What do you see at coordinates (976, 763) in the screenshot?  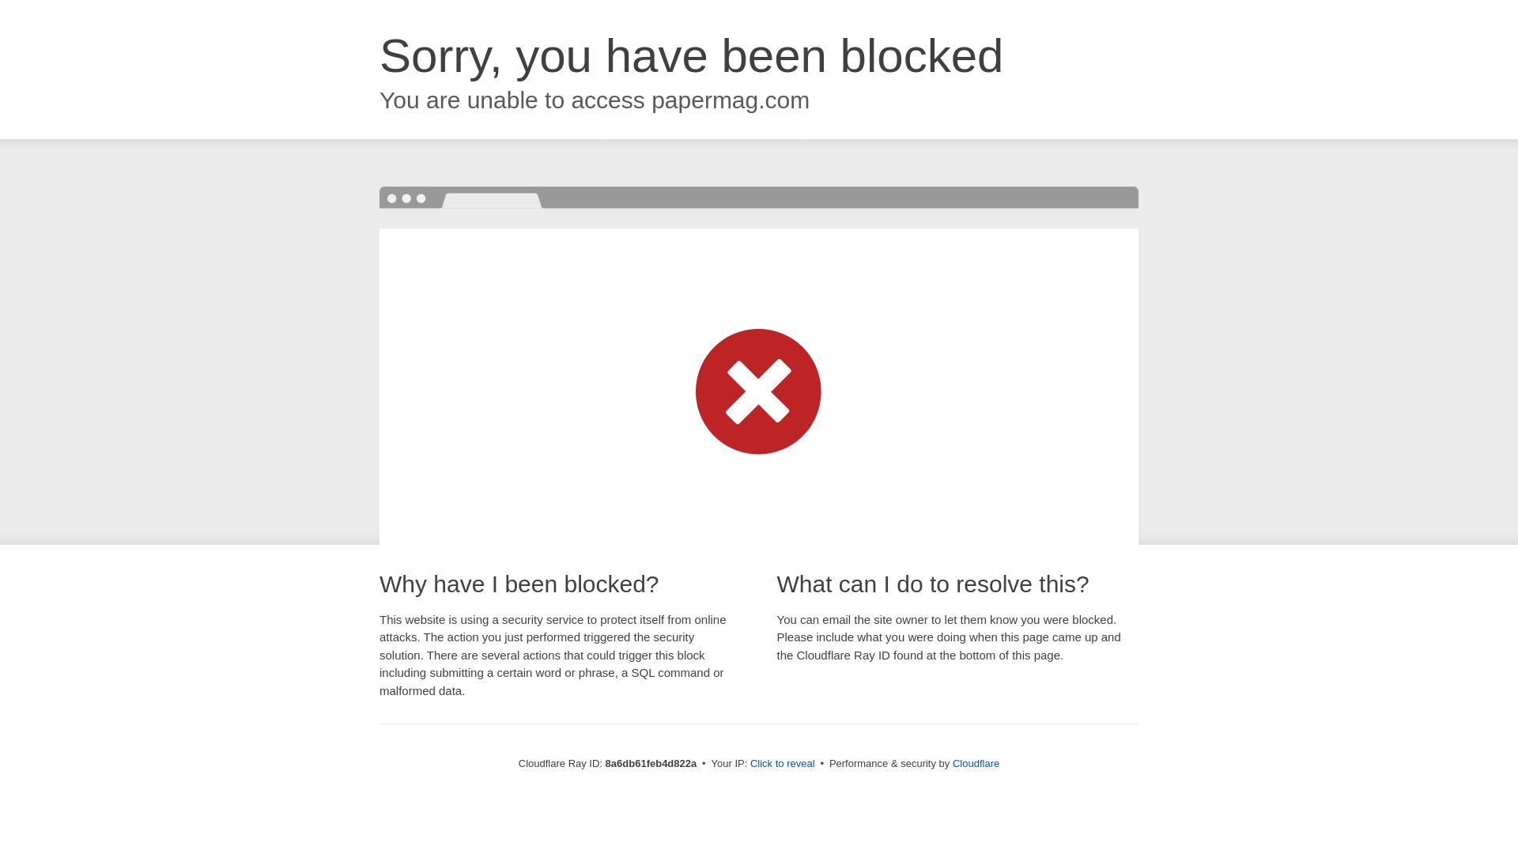 I see `Cloudflare` at bounding box center [976, 763].